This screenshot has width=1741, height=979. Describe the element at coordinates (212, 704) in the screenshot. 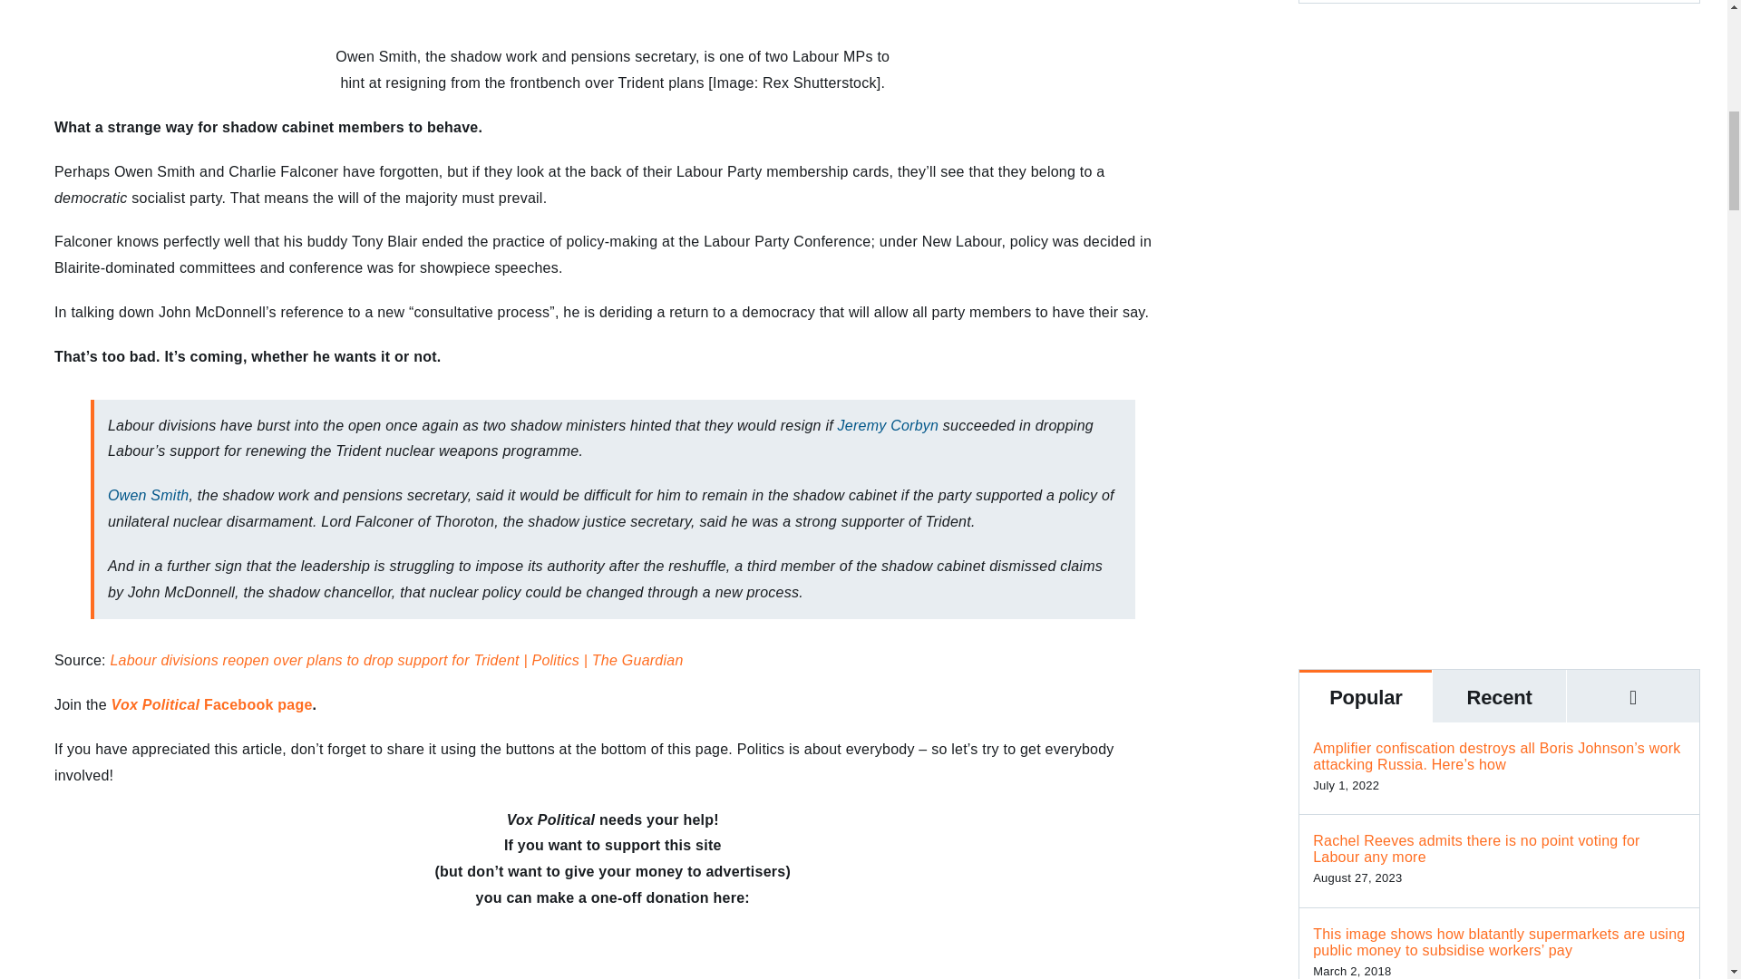

I see `Vox Political Facebook page` at that location.